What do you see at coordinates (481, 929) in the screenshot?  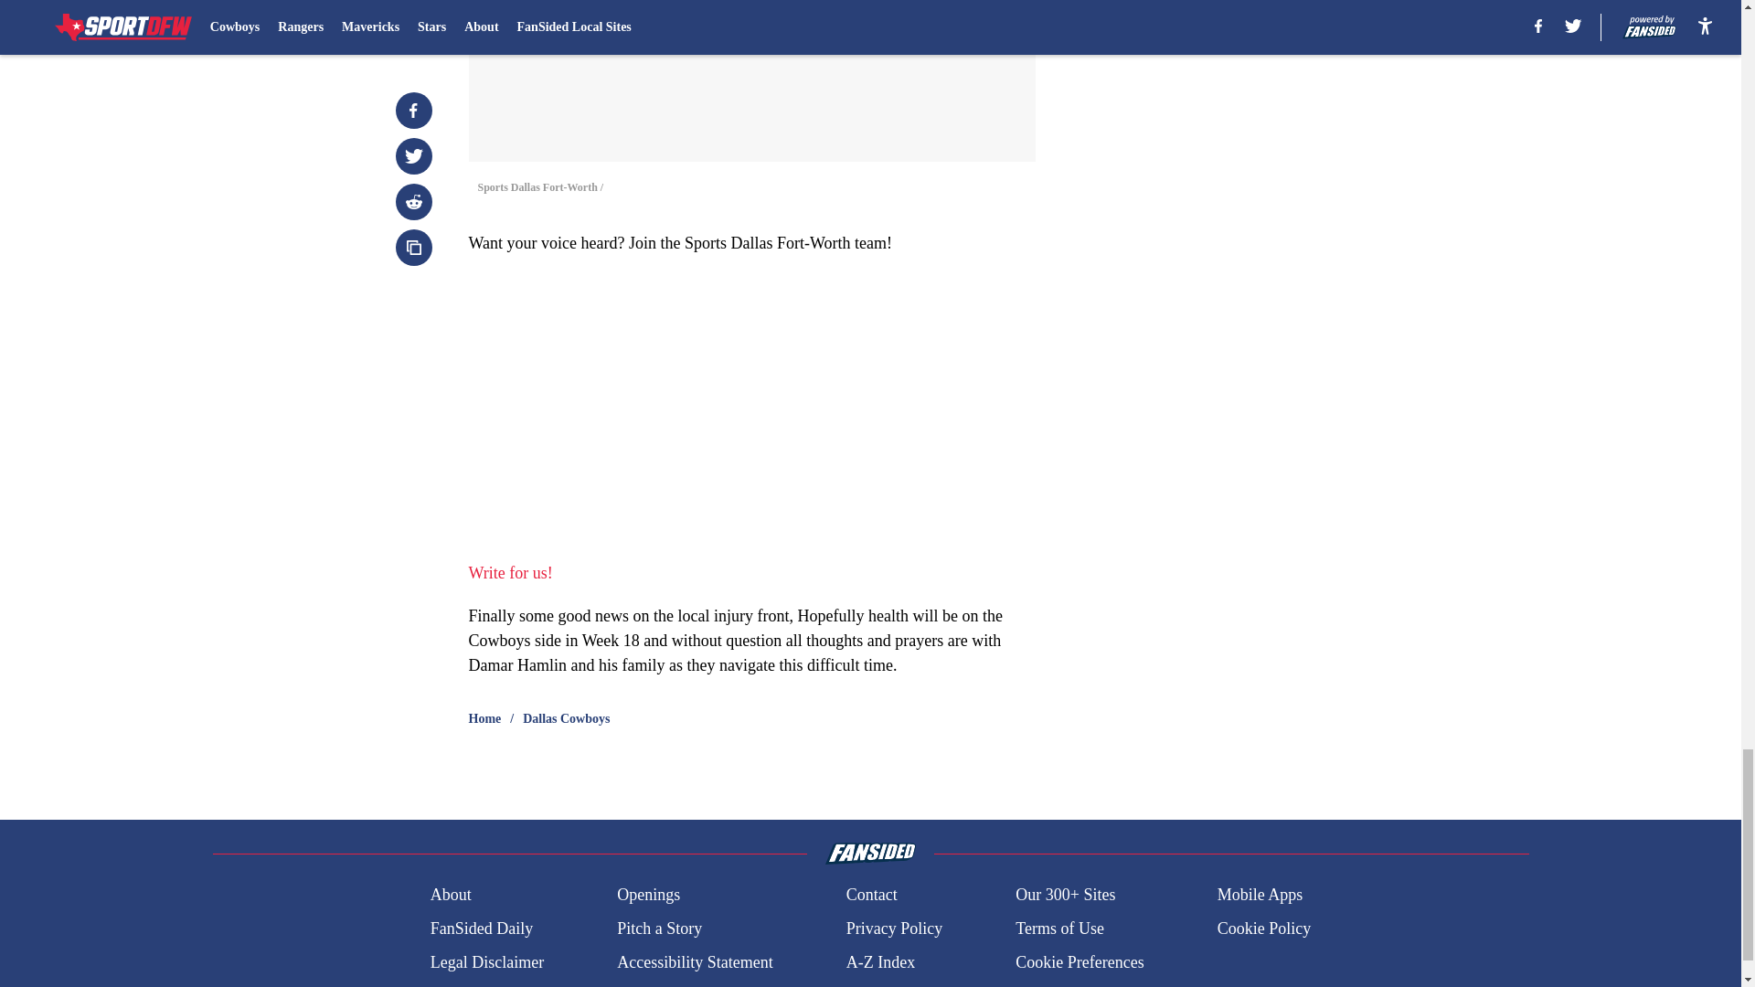 I see `FanSided Daily` at bounding box center [481, 929].